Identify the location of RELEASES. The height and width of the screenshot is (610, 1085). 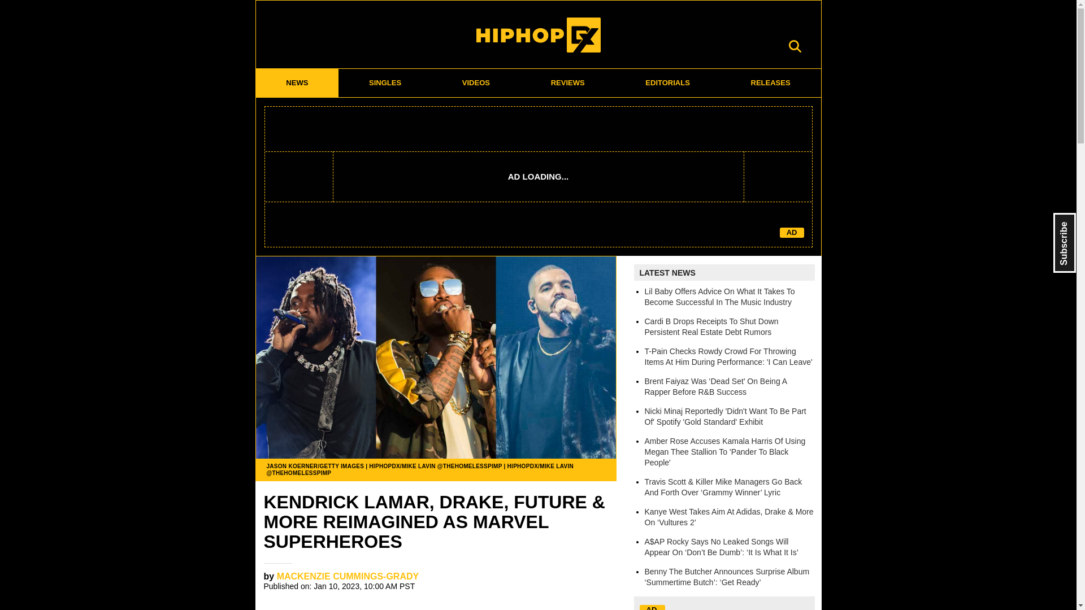
(771, 82).